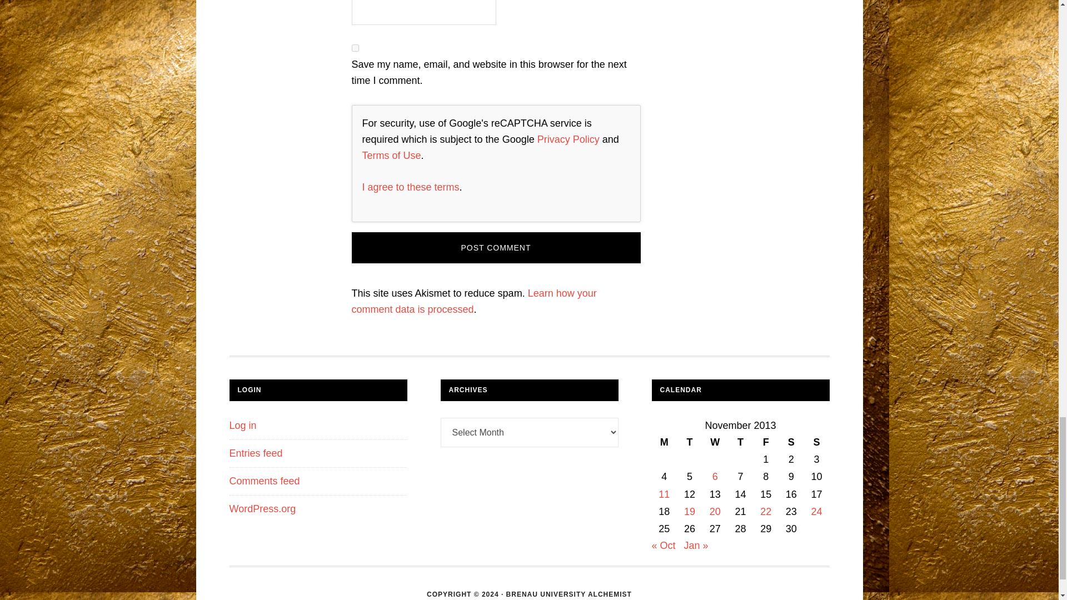  I want to click on Friday, so click(766, 442).